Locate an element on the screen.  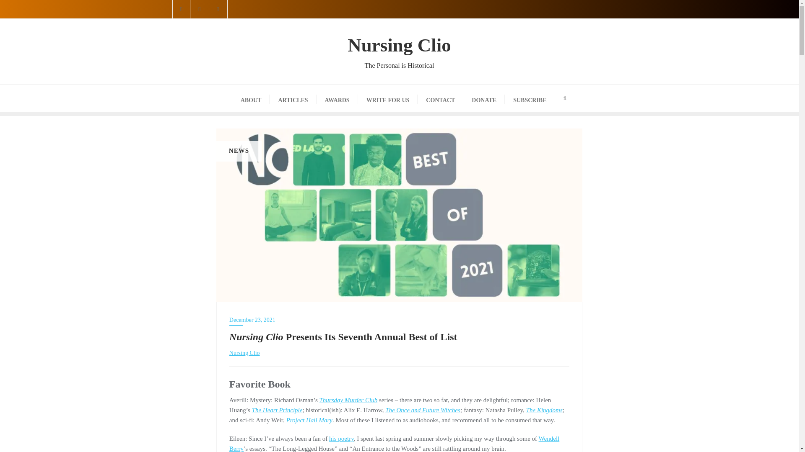
AWARDS is located at coordinates (337, 98).